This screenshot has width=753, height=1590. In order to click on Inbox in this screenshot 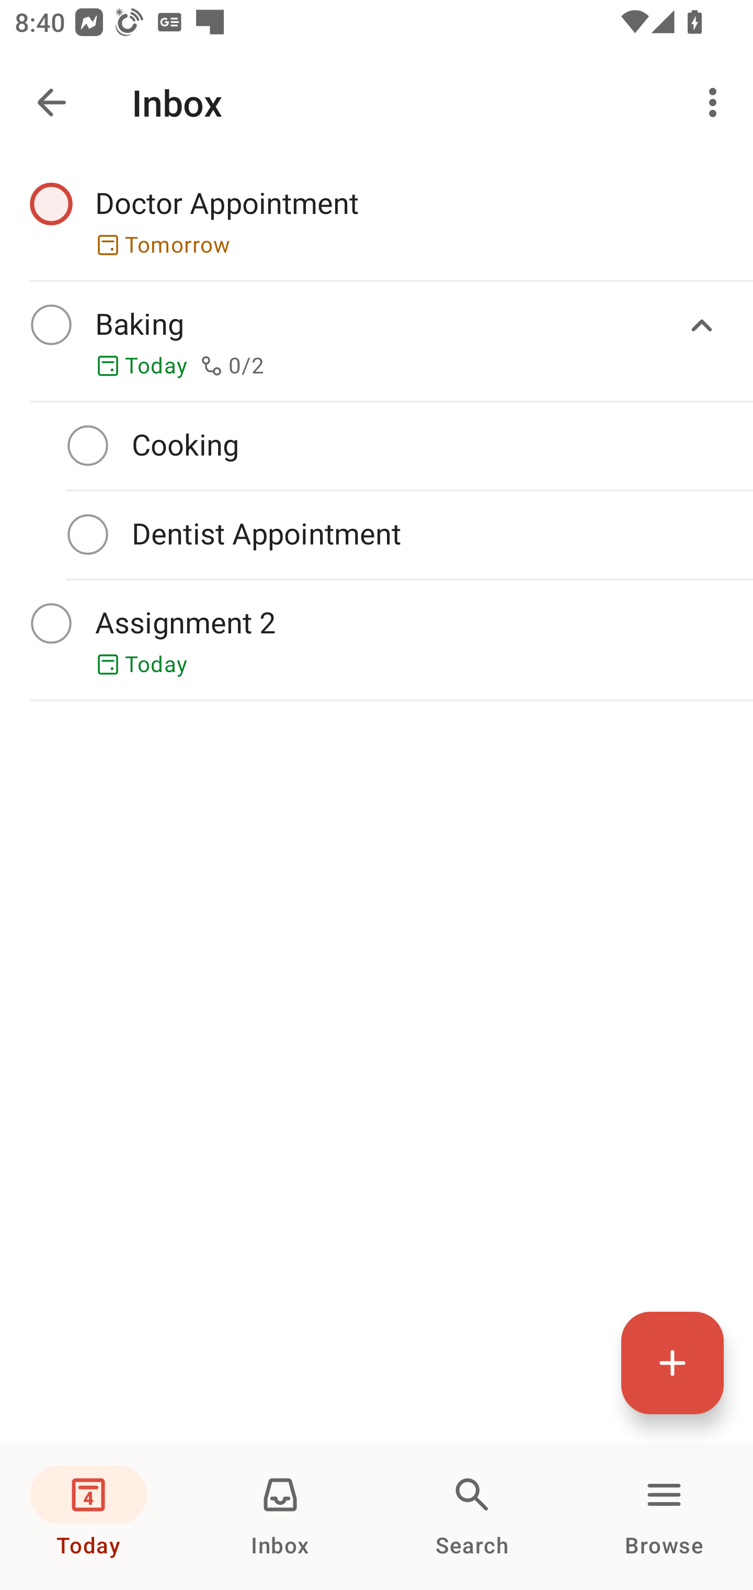, I will do `click(280, 1517)`.